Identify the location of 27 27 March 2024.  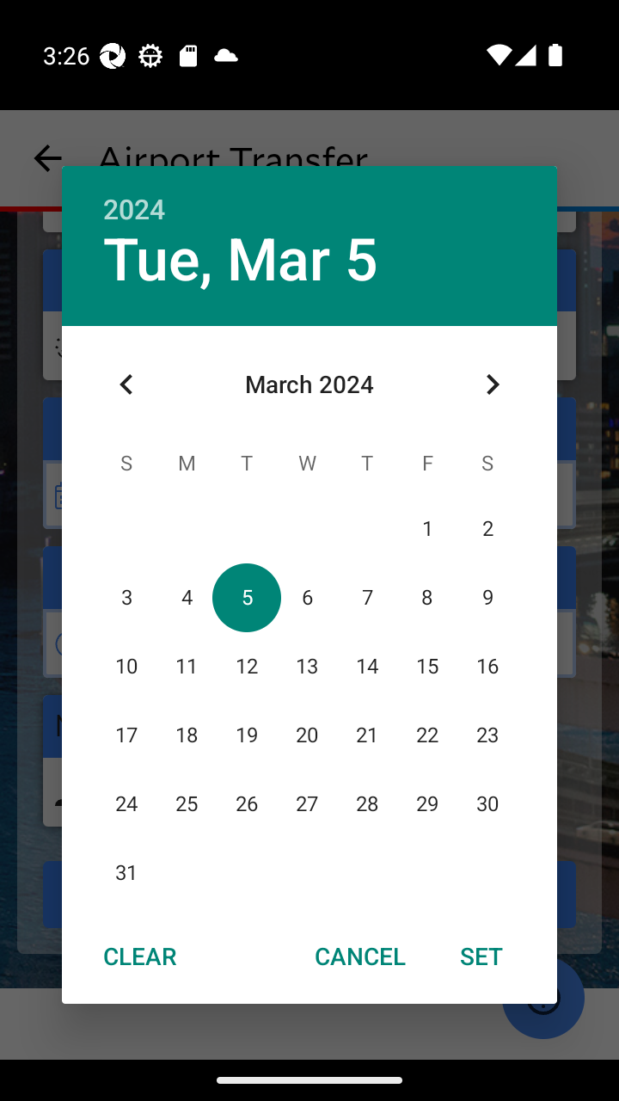
(306, 803).